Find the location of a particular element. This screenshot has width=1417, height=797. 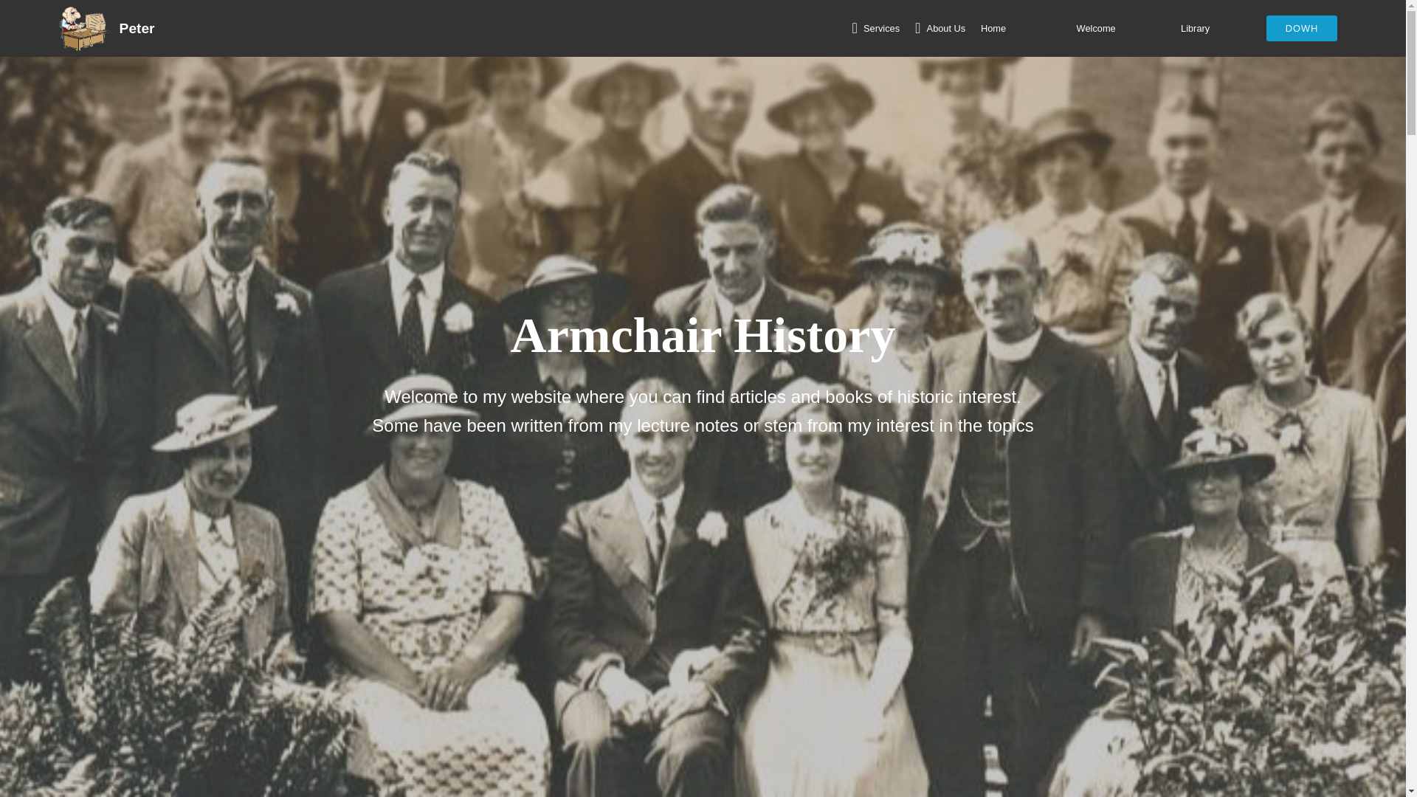

Welcome                    is located at coordinates (1122, 29).